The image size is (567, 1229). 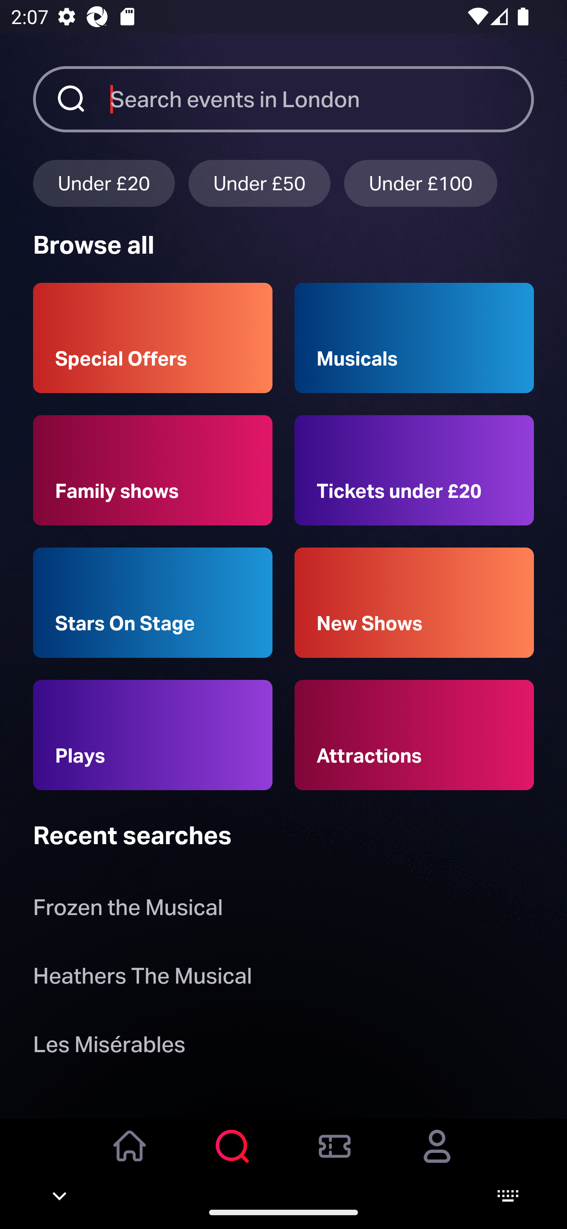 I want to click on Plays, so click(x=153, y=735).